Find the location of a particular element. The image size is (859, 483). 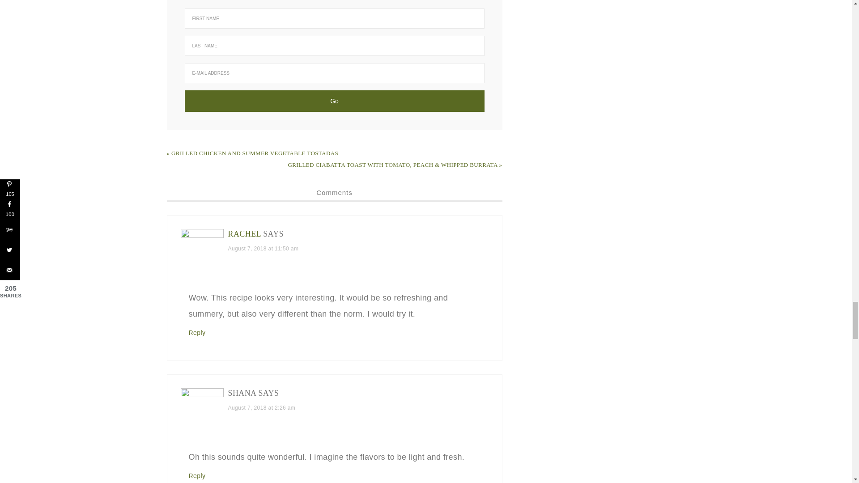

Go is located at coordinates (334, 101).